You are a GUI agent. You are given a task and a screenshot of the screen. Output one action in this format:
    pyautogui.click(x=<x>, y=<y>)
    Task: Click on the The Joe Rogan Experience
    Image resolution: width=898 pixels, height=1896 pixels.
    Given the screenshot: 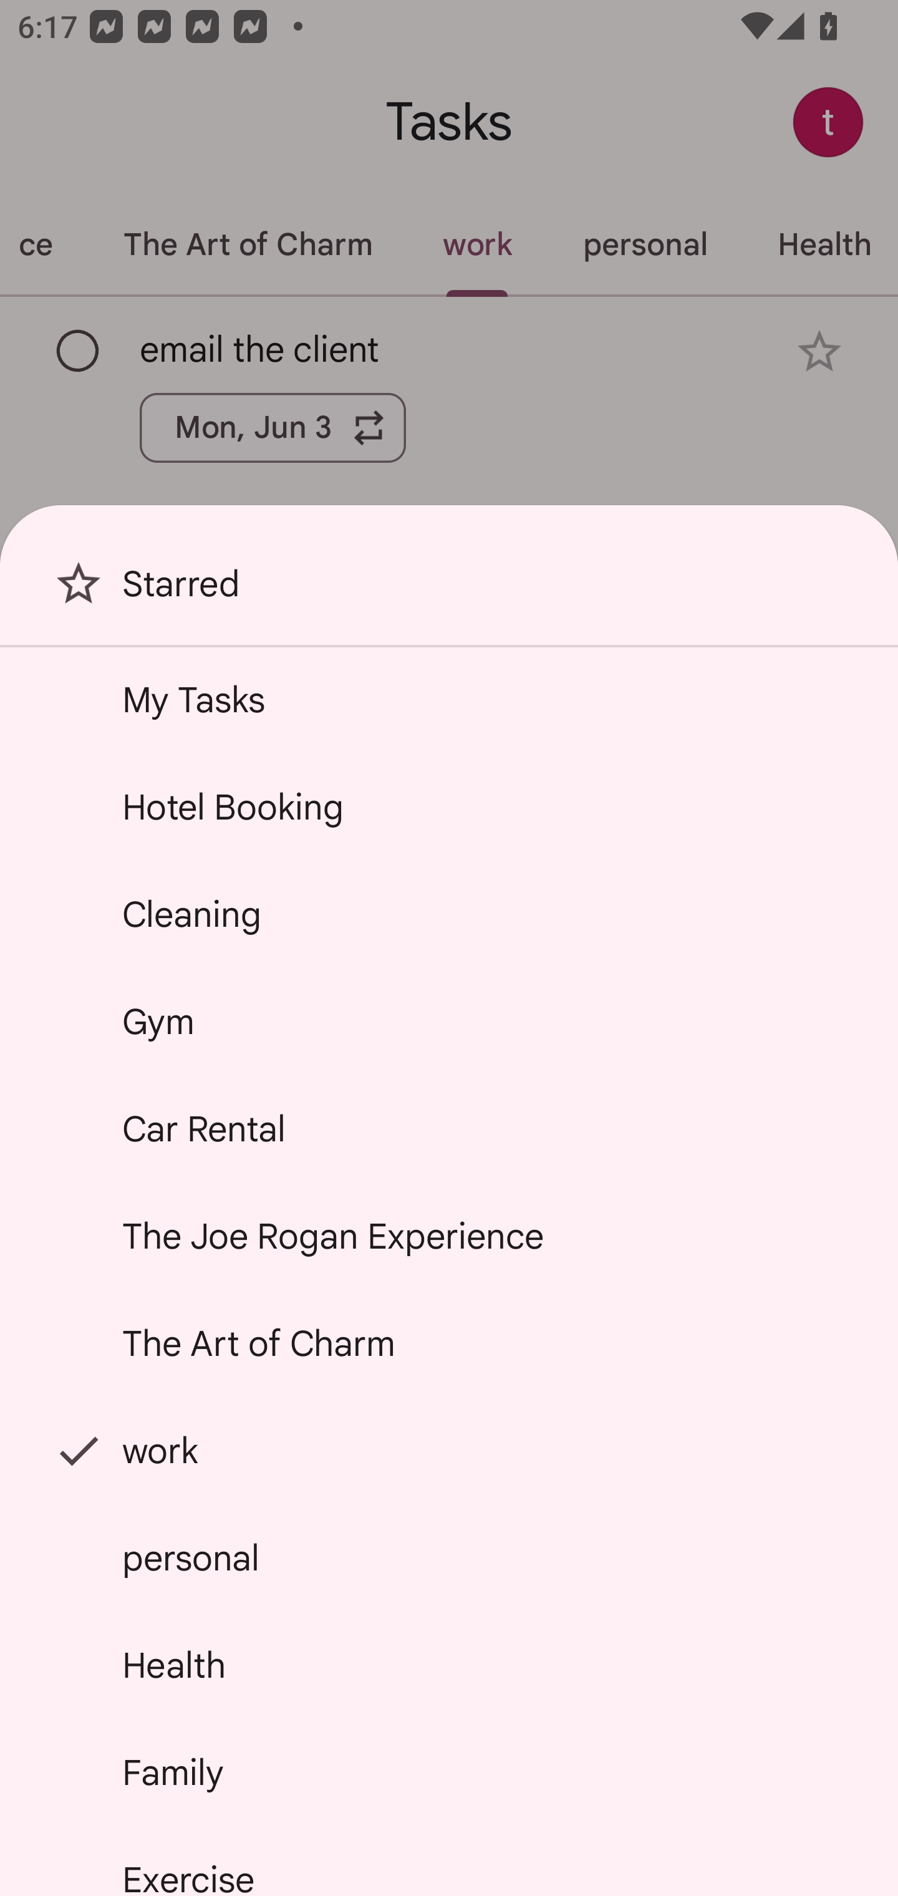 What is the action you would take?
    pyautogui.click(x=449, y=1236)
    